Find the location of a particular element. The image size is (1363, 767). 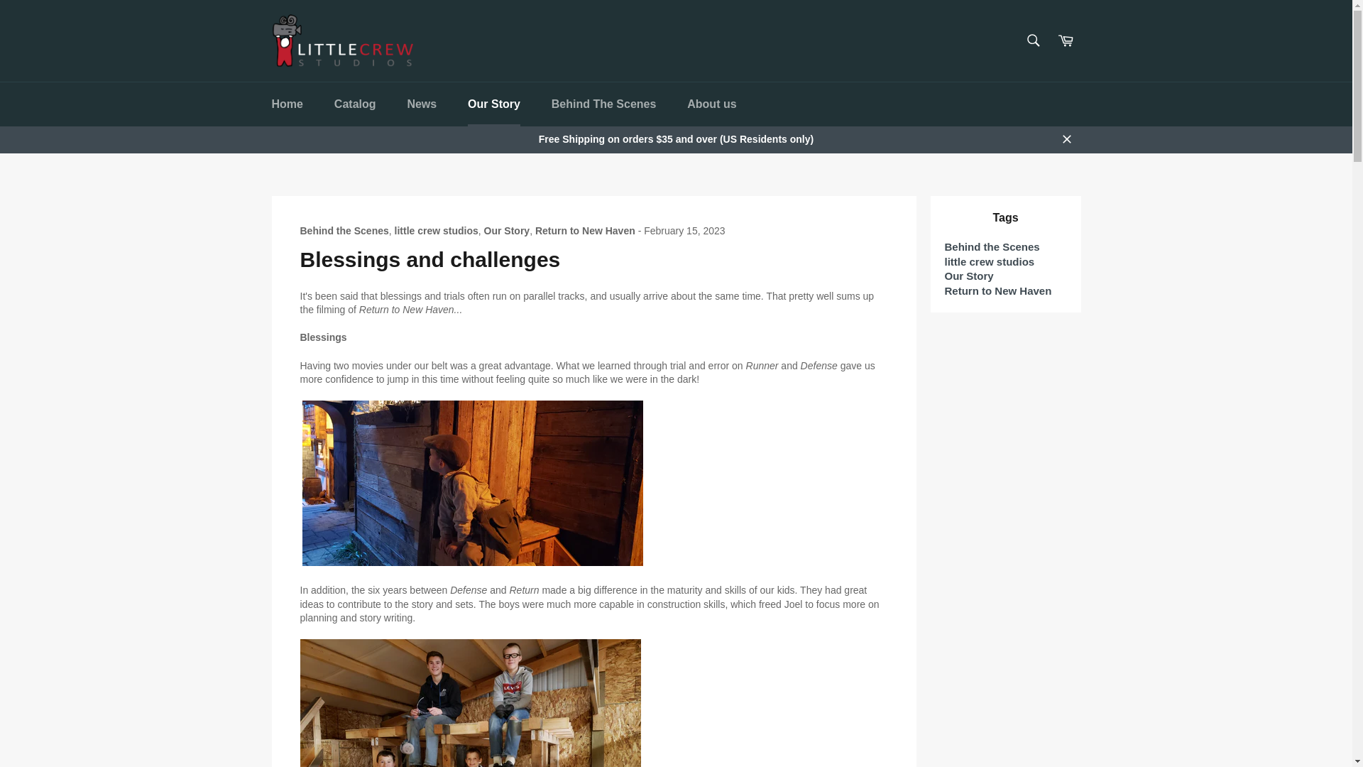

Our Story is located at coordinates (494, 104).